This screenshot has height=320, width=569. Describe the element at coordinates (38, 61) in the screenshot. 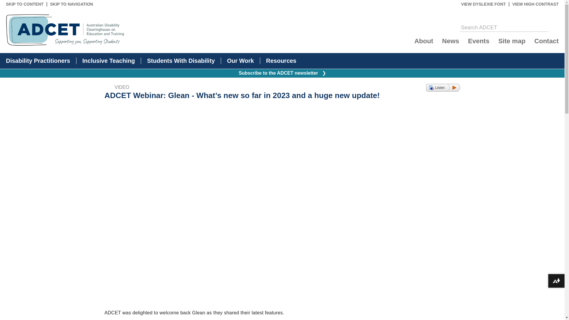

I see `Disability Practitioners` at that location.